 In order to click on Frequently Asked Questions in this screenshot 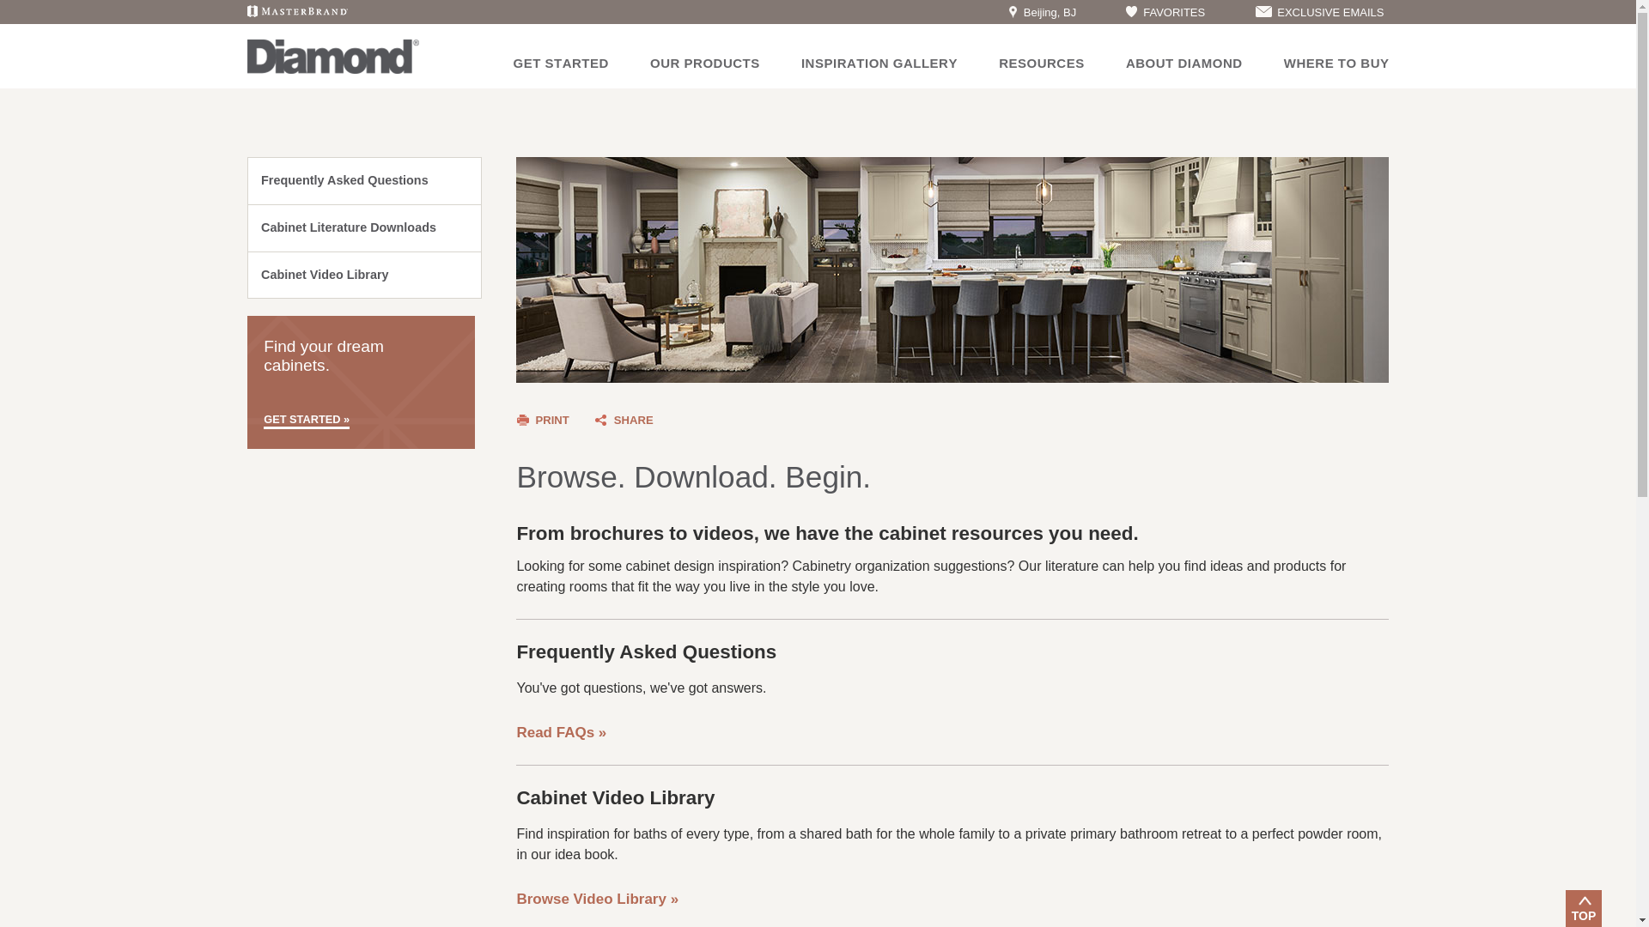, I will do `click(364, 180)`.